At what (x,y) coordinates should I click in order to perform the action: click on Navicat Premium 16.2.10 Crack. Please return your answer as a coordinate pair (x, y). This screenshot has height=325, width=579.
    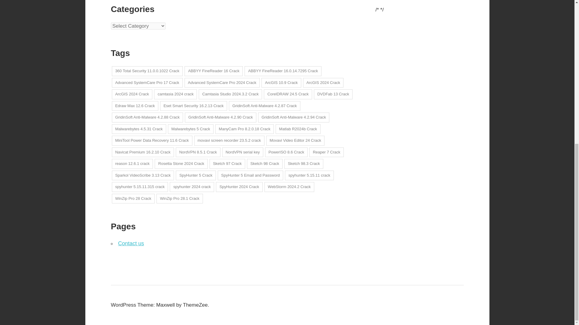
    Looking at the image, I should click on (143, 152).